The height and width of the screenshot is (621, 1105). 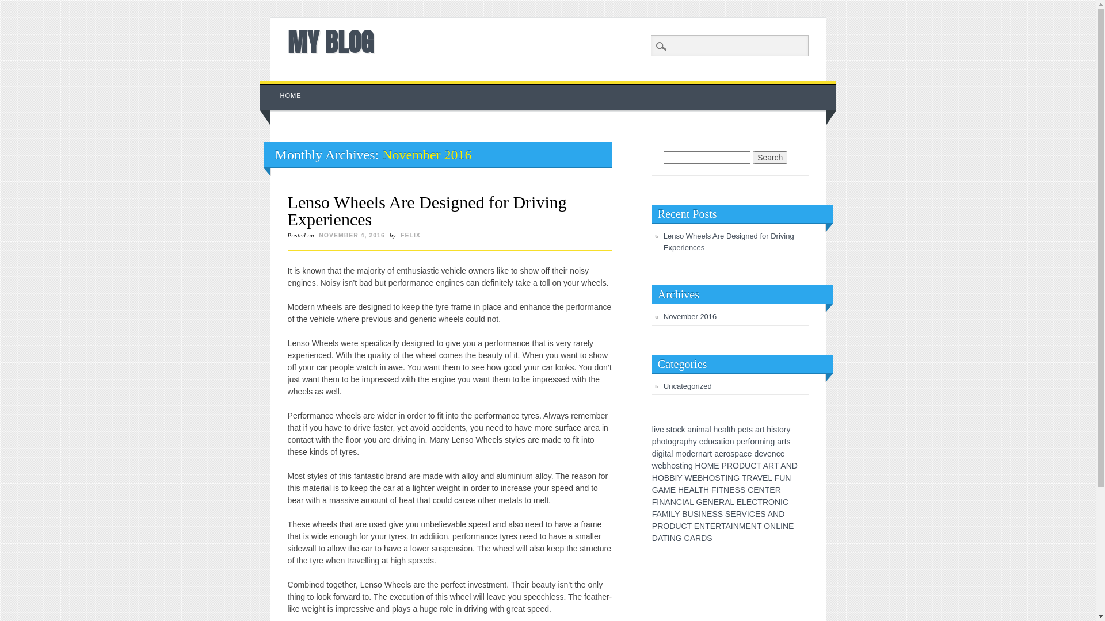 What do you see at coordinates (666, 454) in the screenshot?
I see `t` at bounding box center [666, 454].